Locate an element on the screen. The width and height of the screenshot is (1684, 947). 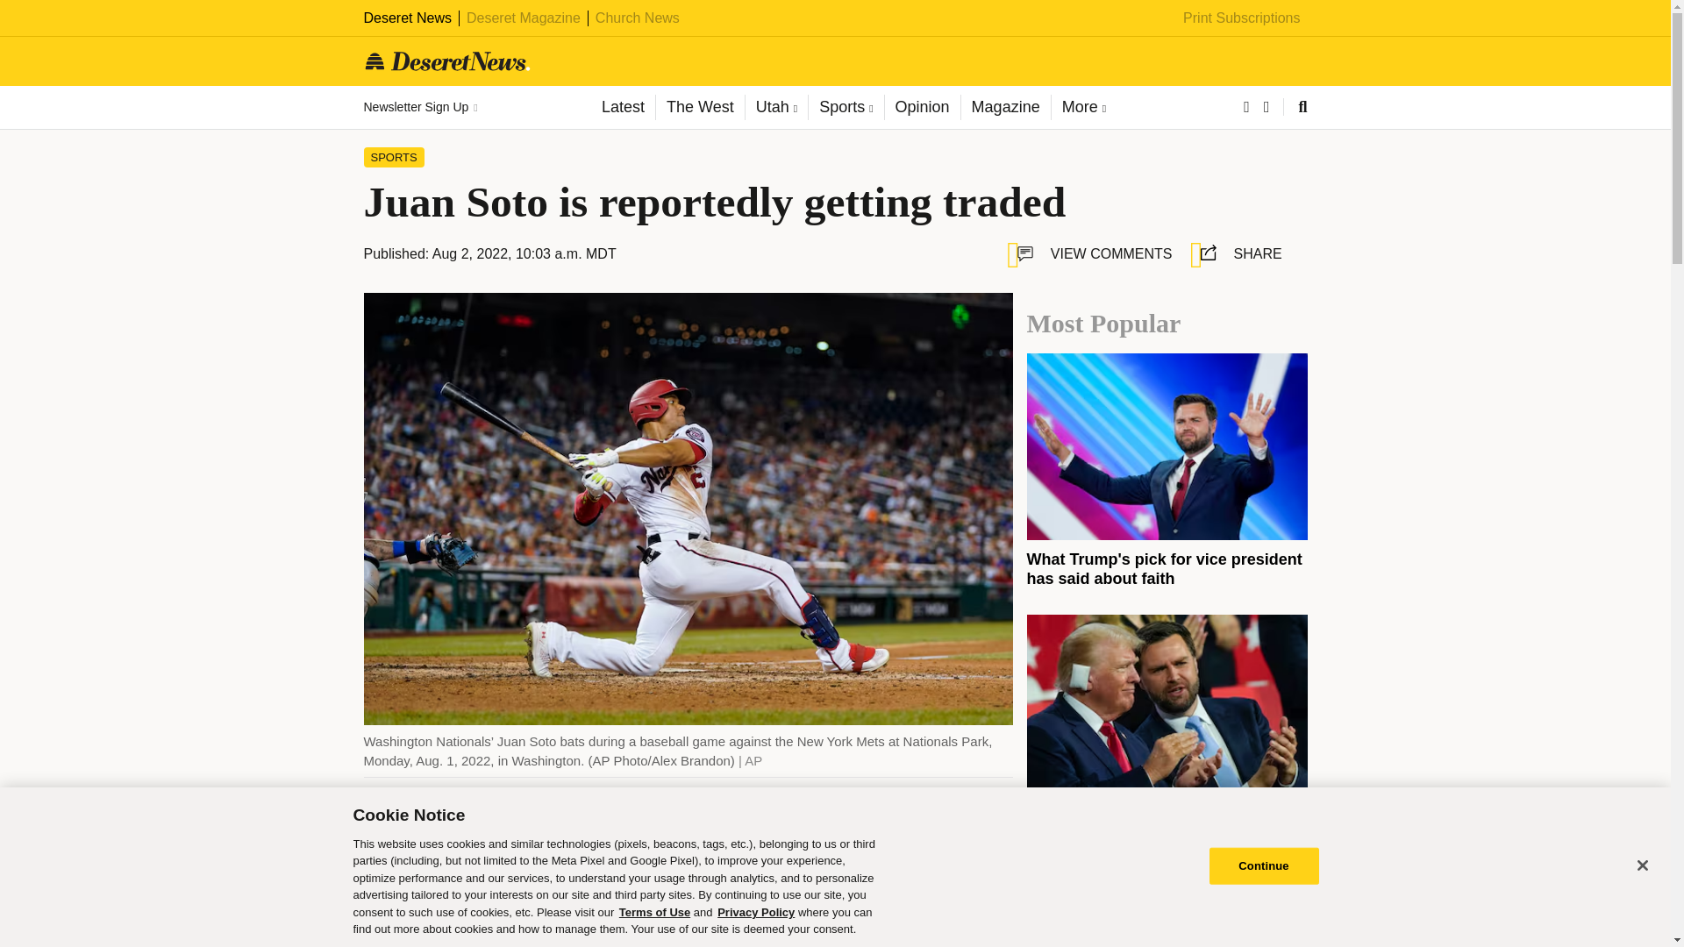
Church News is located at coordinates (638, 18).